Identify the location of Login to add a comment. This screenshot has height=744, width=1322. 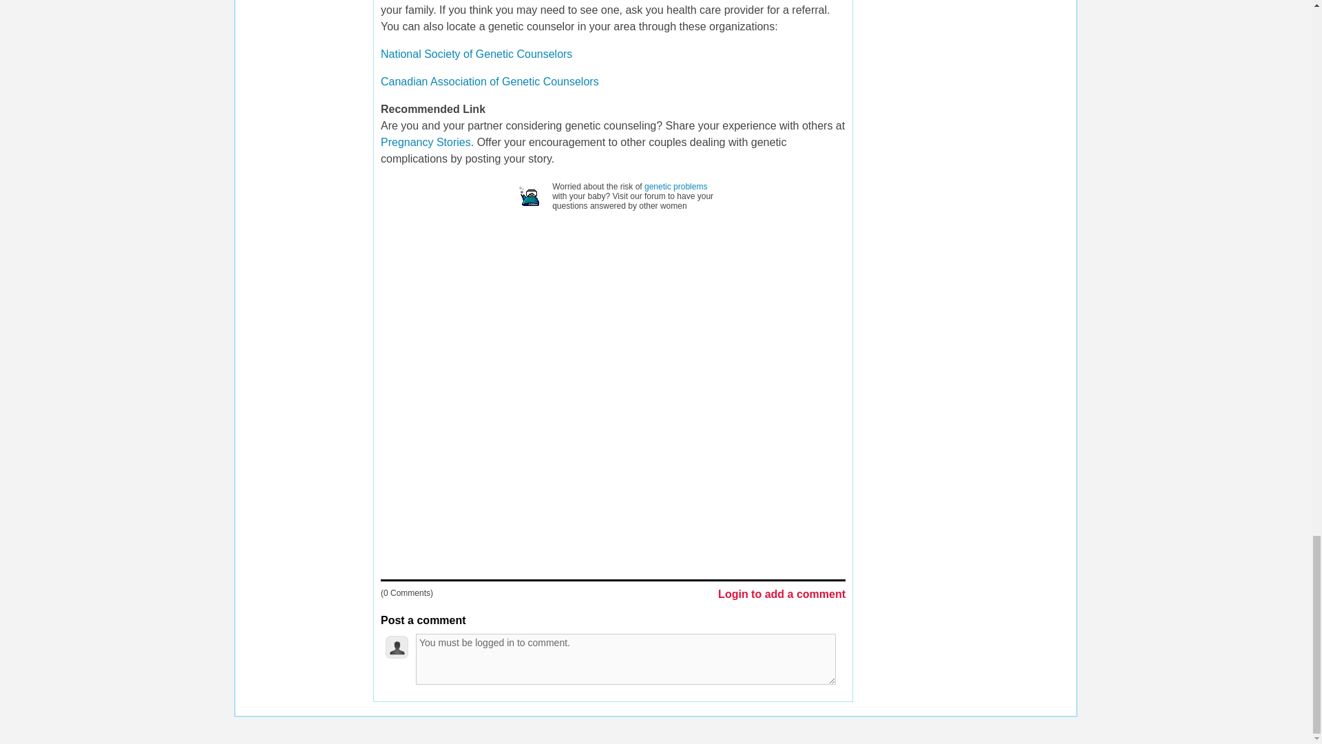
(781, 595).